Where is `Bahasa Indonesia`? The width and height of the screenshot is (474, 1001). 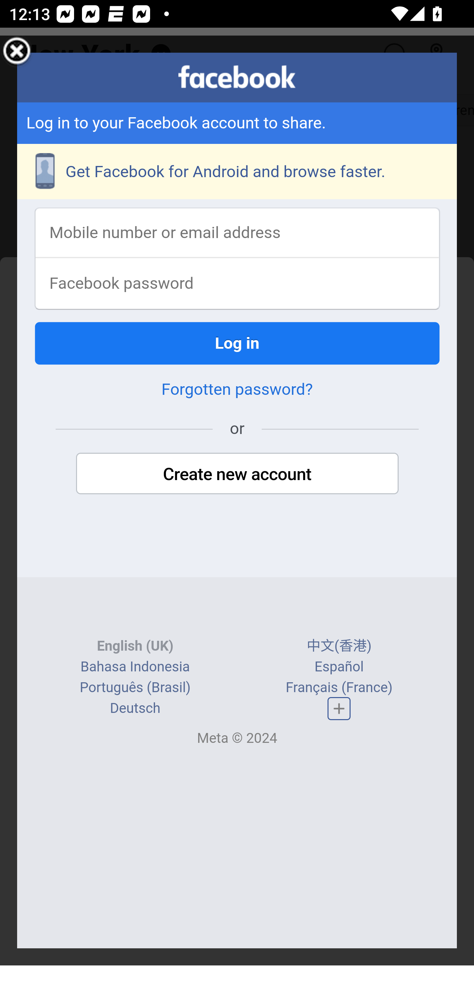 Bahasa Indonesia is located at coordinates (134, 667).